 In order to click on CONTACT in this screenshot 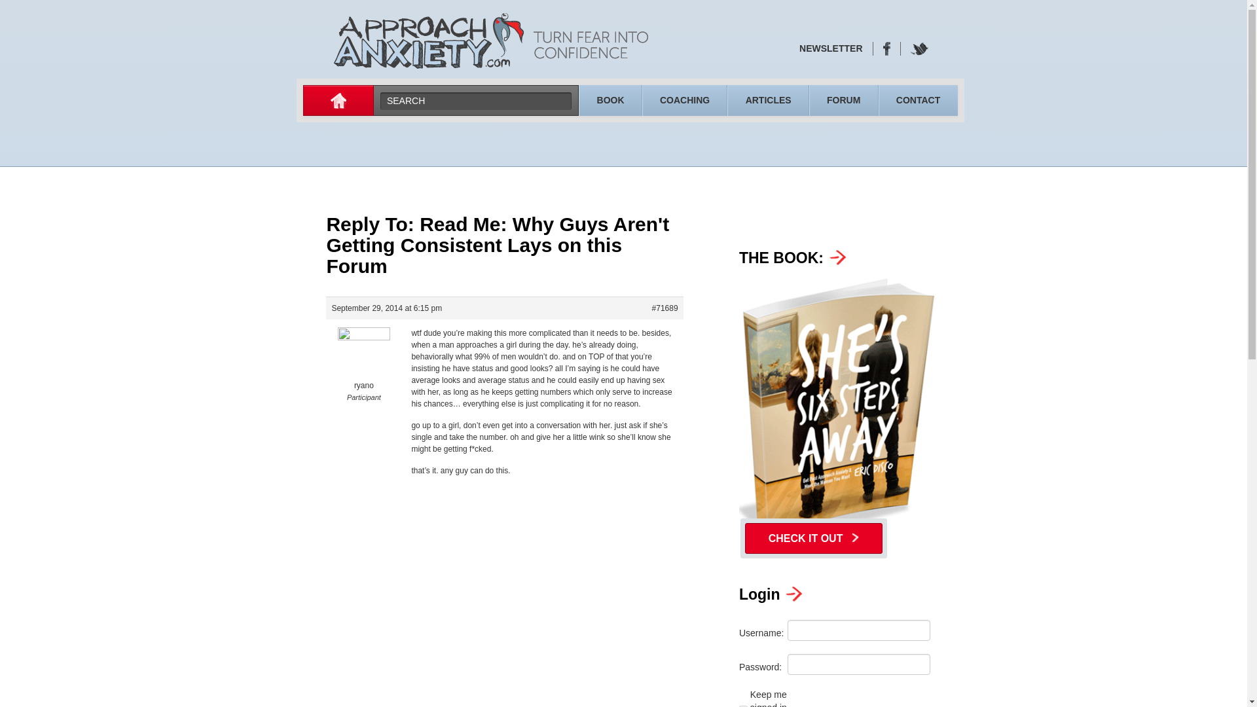, I will do `click(918, 100)`.